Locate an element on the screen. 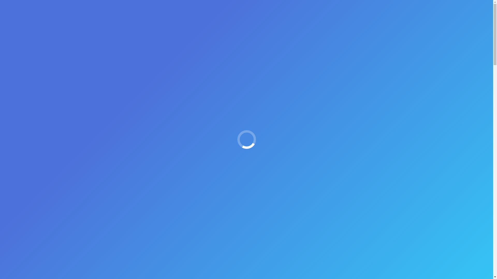  Nieuws is located at coordinates (220, 50).